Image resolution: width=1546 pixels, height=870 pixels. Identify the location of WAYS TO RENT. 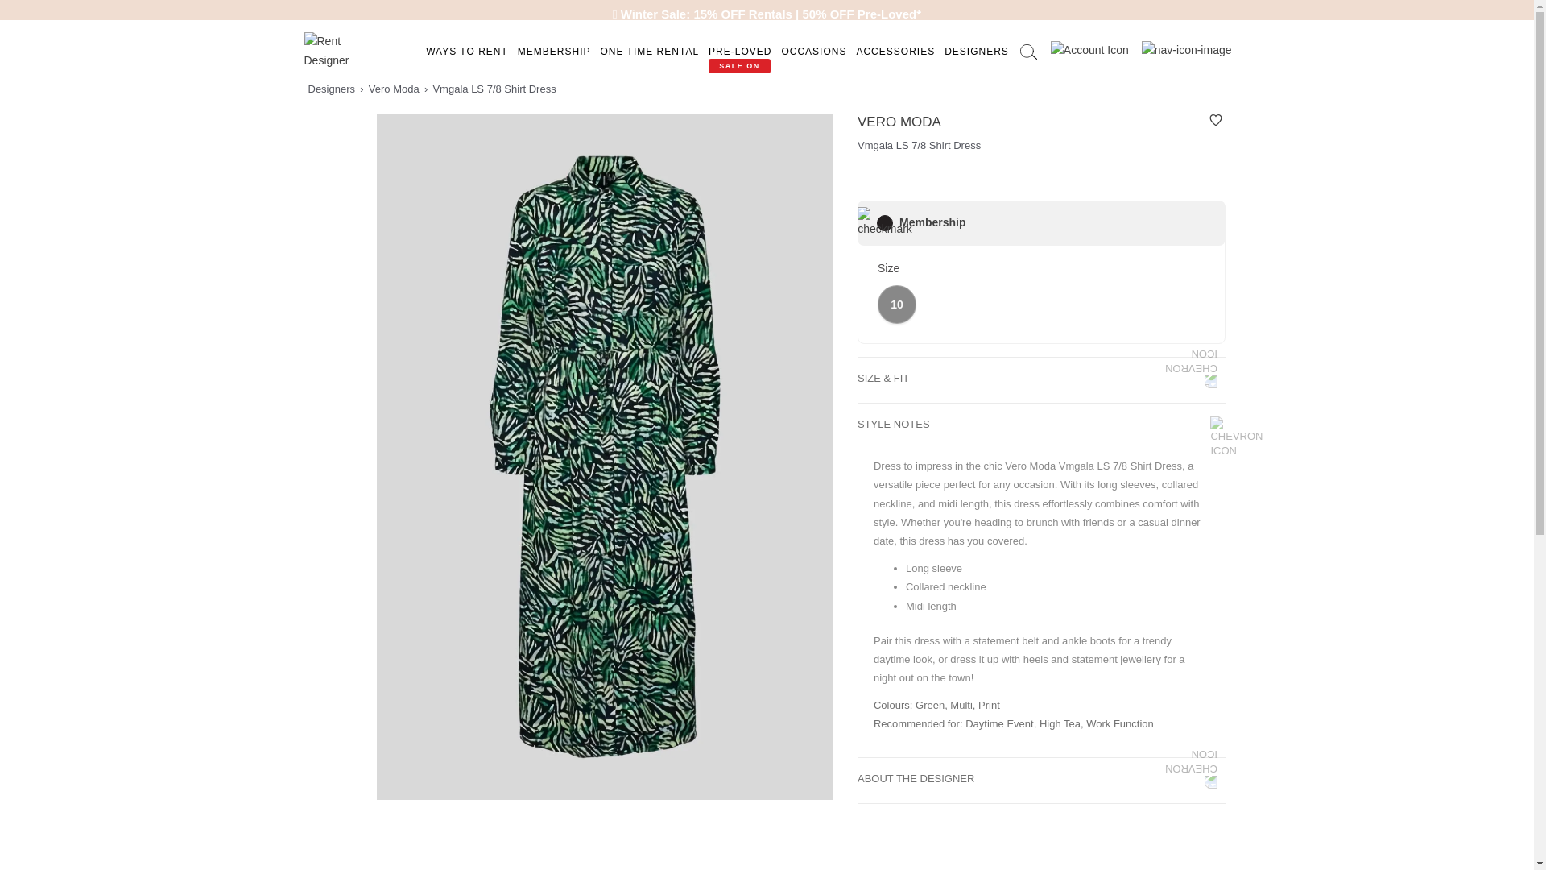
(467, 52).